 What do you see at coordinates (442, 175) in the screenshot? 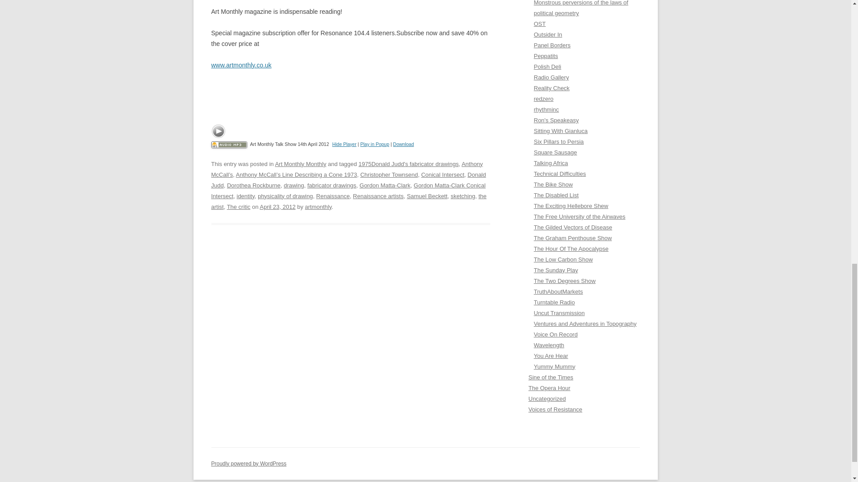
I see `Conical Intersect` at bounding box center [442, 175].